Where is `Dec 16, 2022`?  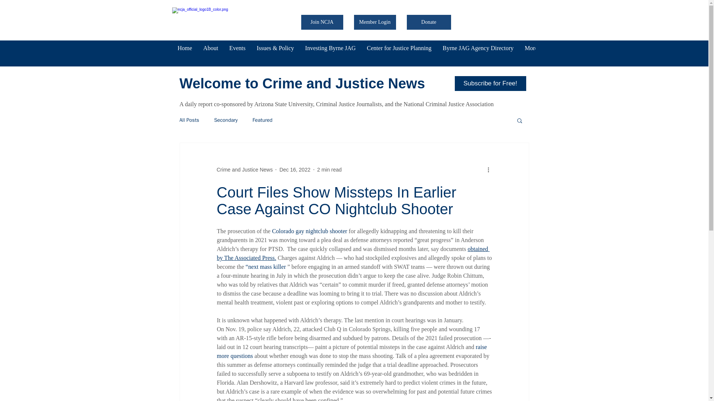 Dec 16, 2022 is located at coordinates (295, 170).